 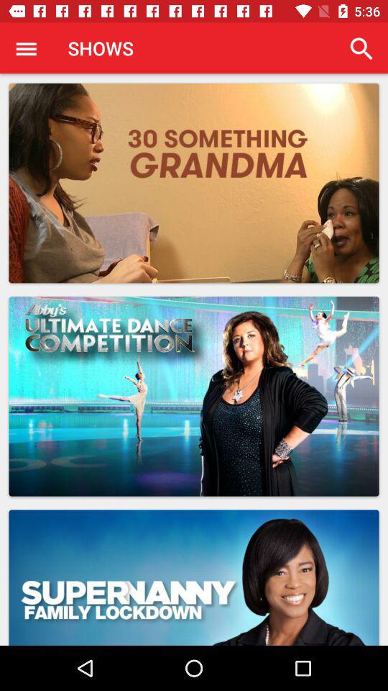 What do you see at coordinates (26, 48) in the screenshot?
I see `turn on the icon next to the shows icon` at bounding box center [26, 48].